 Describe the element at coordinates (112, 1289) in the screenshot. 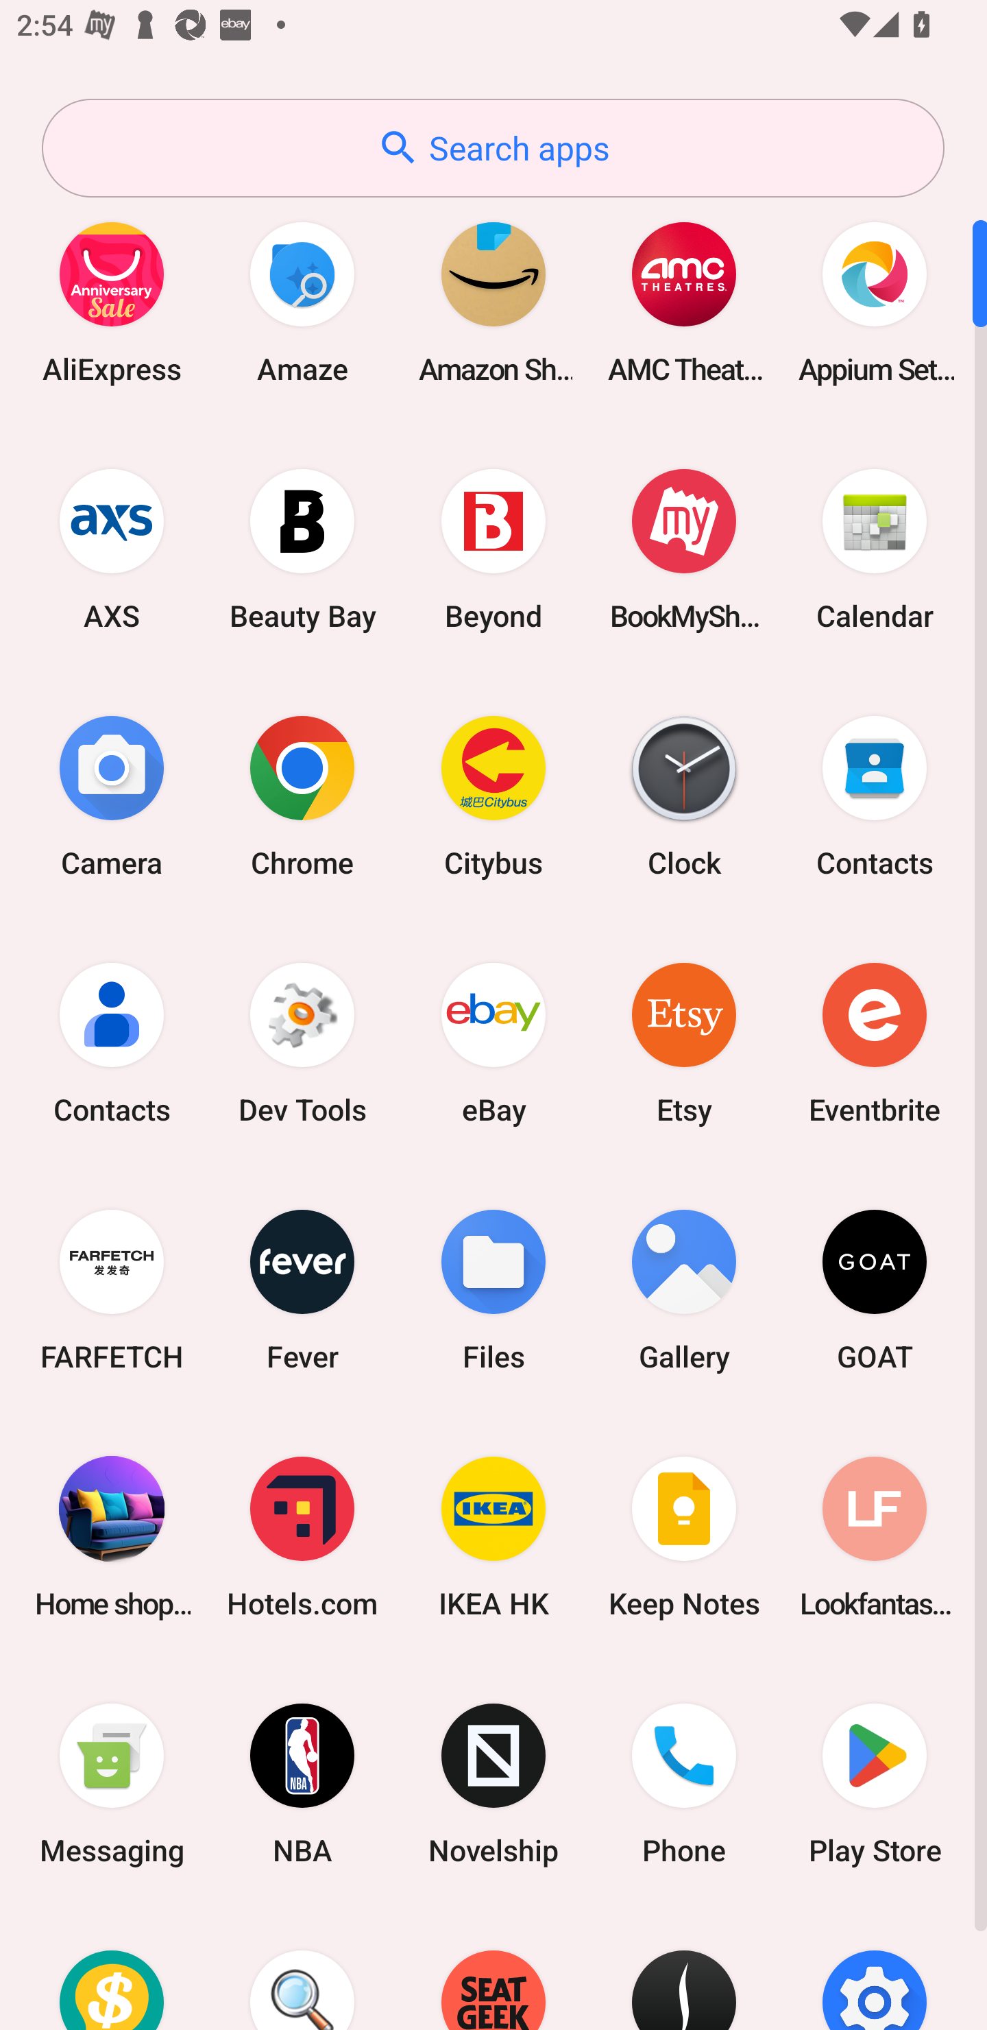

I see `FARFETCH` at that location.